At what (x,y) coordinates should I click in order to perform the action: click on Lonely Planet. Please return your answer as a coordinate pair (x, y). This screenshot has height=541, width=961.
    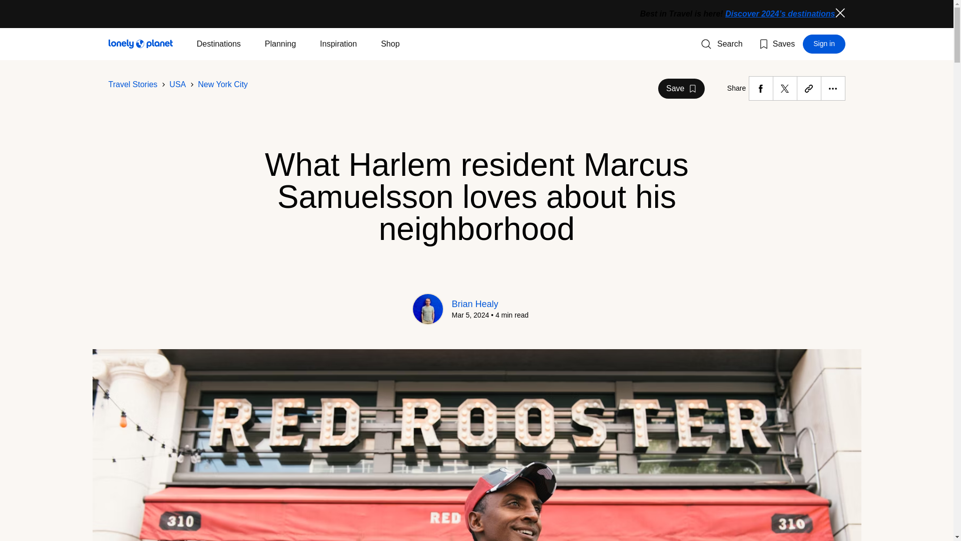
    Looking at the image, I should click on (140, 44).